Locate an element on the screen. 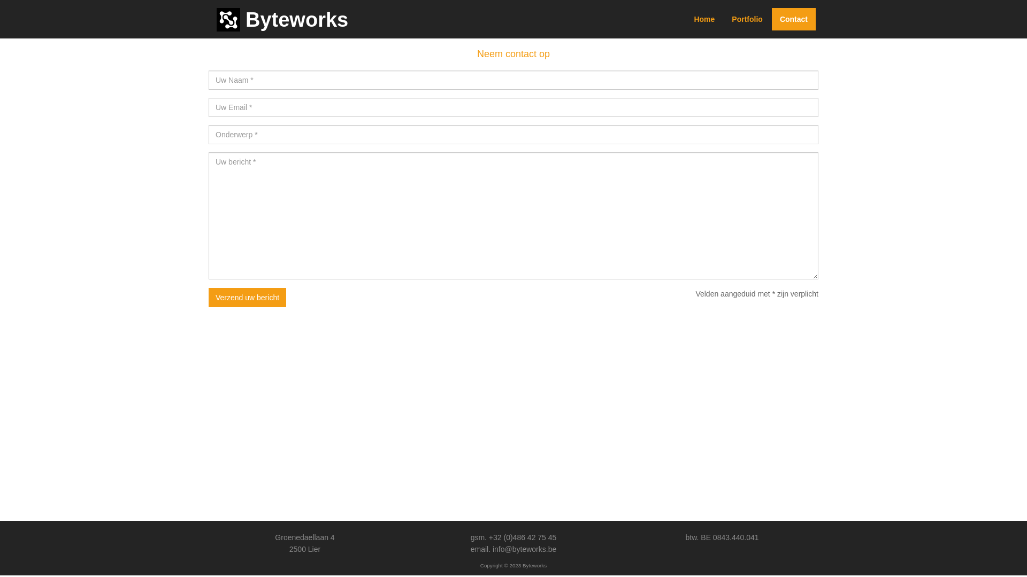 This screenshot has width=1027, height=577. Home is located at coordinates (704, 19).